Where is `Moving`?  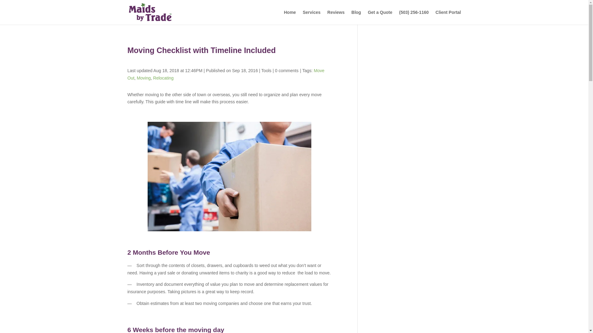 Moving is located at coordinates (144, 78).